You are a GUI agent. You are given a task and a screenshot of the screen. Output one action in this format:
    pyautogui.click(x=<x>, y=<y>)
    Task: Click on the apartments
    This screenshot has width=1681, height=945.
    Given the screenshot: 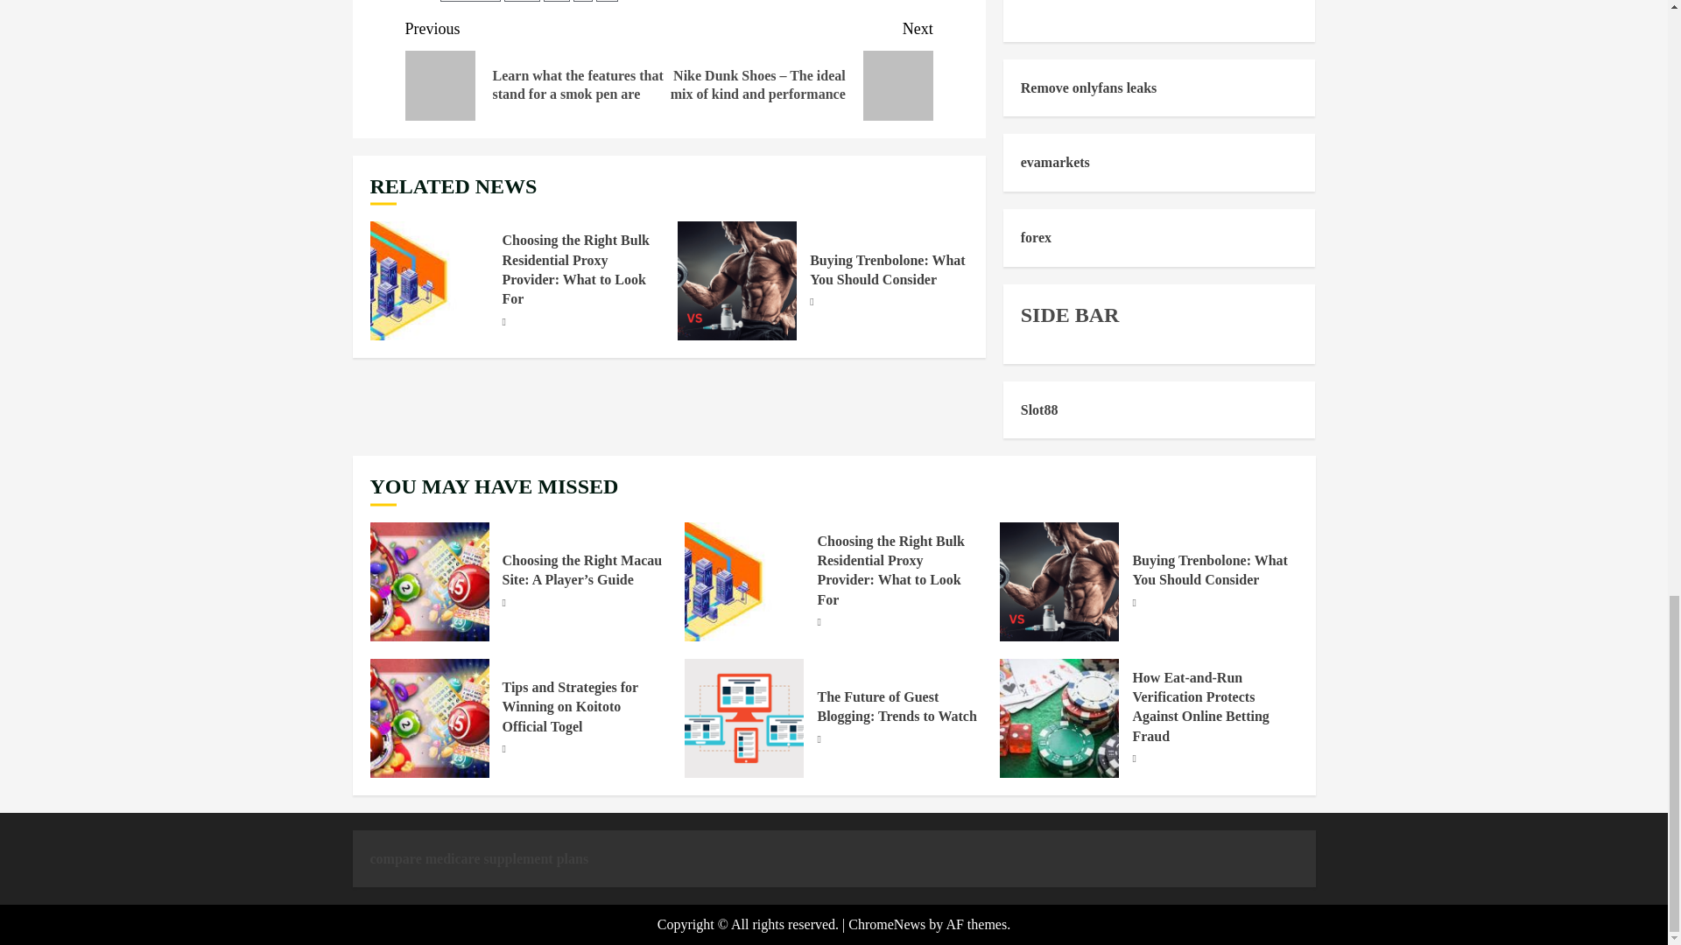 What is the action you would take?
    pyautogui.click(x=471, y=1)
    